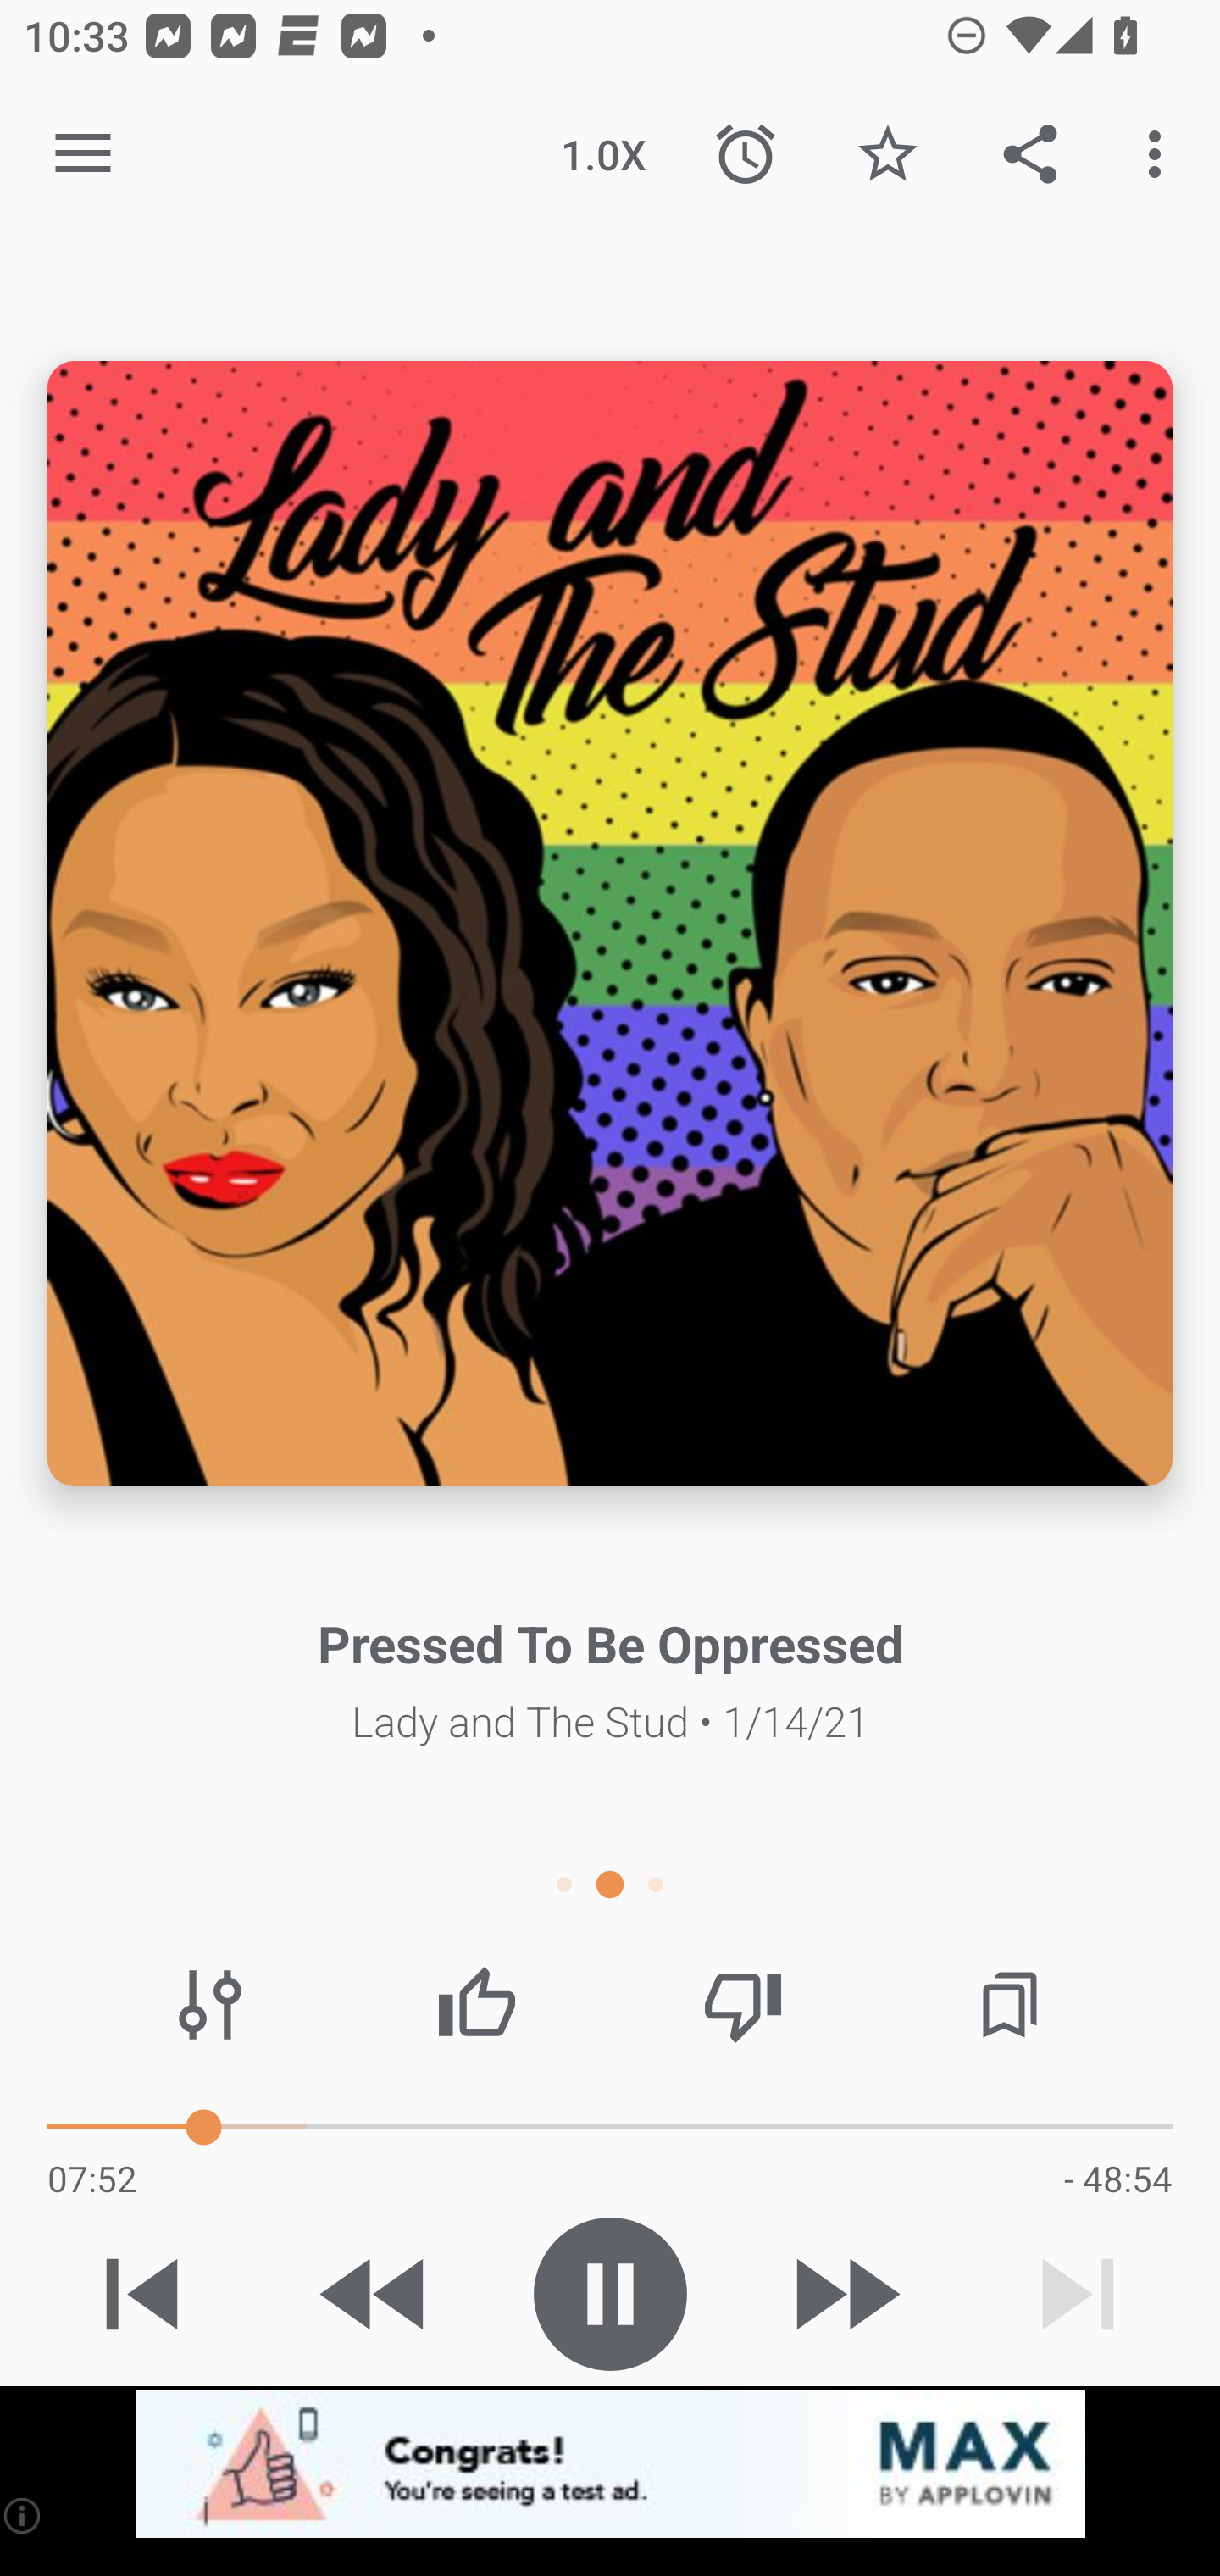 The width and height of the screenshot is (1220, 2576). I want to click on 1.0X, so click(603, 154).